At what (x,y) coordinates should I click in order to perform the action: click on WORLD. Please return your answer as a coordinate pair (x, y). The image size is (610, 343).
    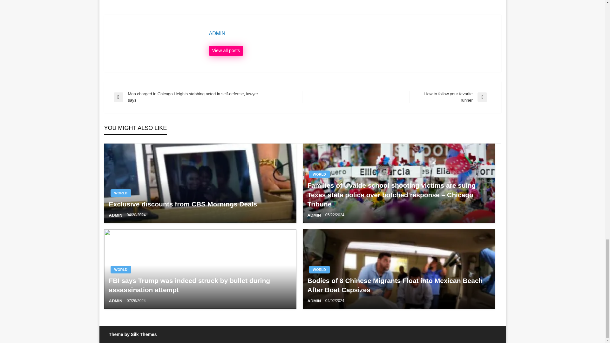
    Looking at the image, I should click on (451, 97).